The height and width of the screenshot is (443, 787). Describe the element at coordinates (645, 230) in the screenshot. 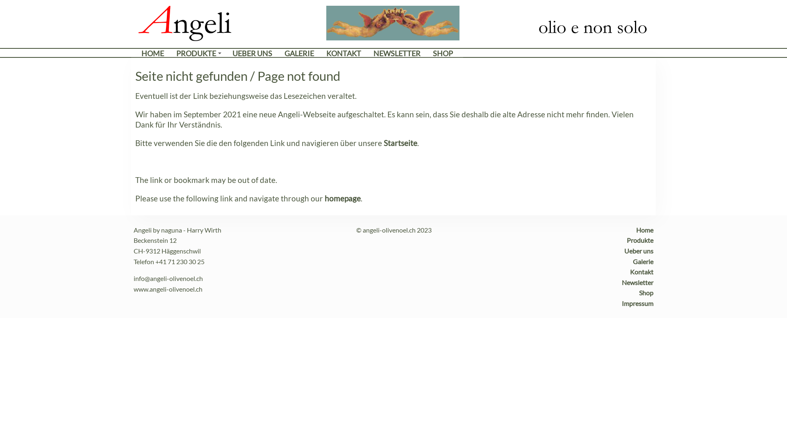

I see `Home` at that location.